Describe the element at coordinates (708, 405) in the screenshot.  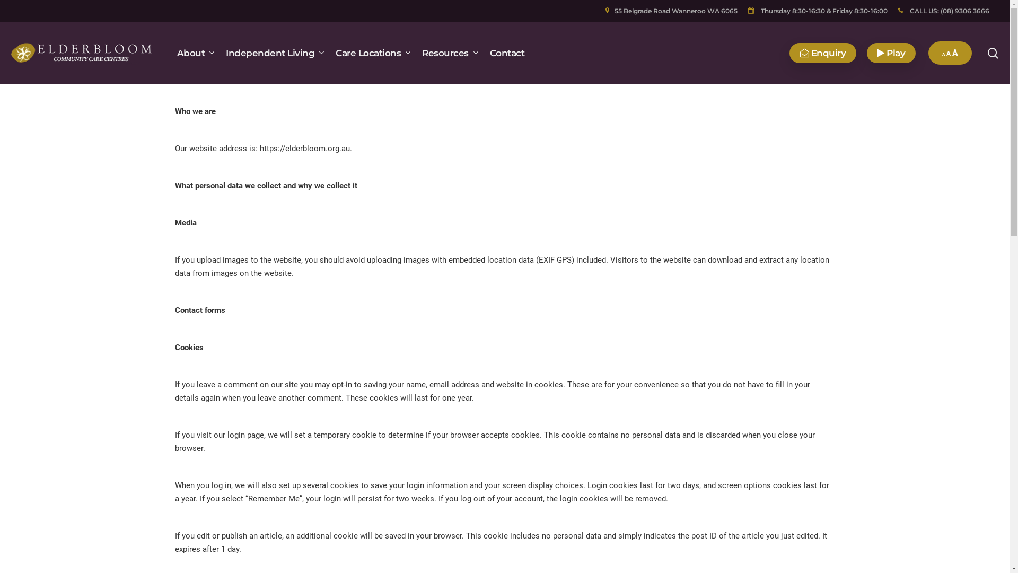
I see `Barridale Lodge` at that location.